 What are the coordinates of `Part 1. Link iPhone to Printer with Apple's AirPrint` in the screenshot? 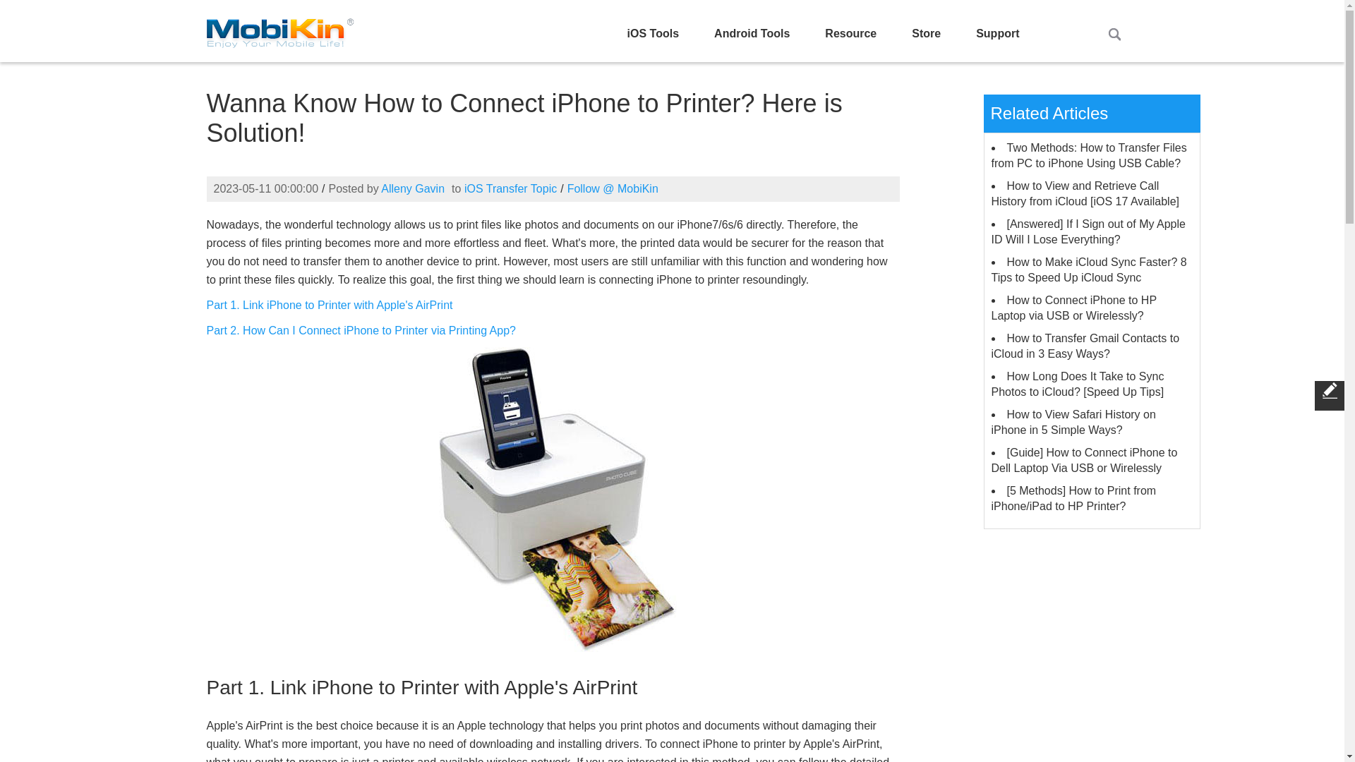 It's located at (329, 305).